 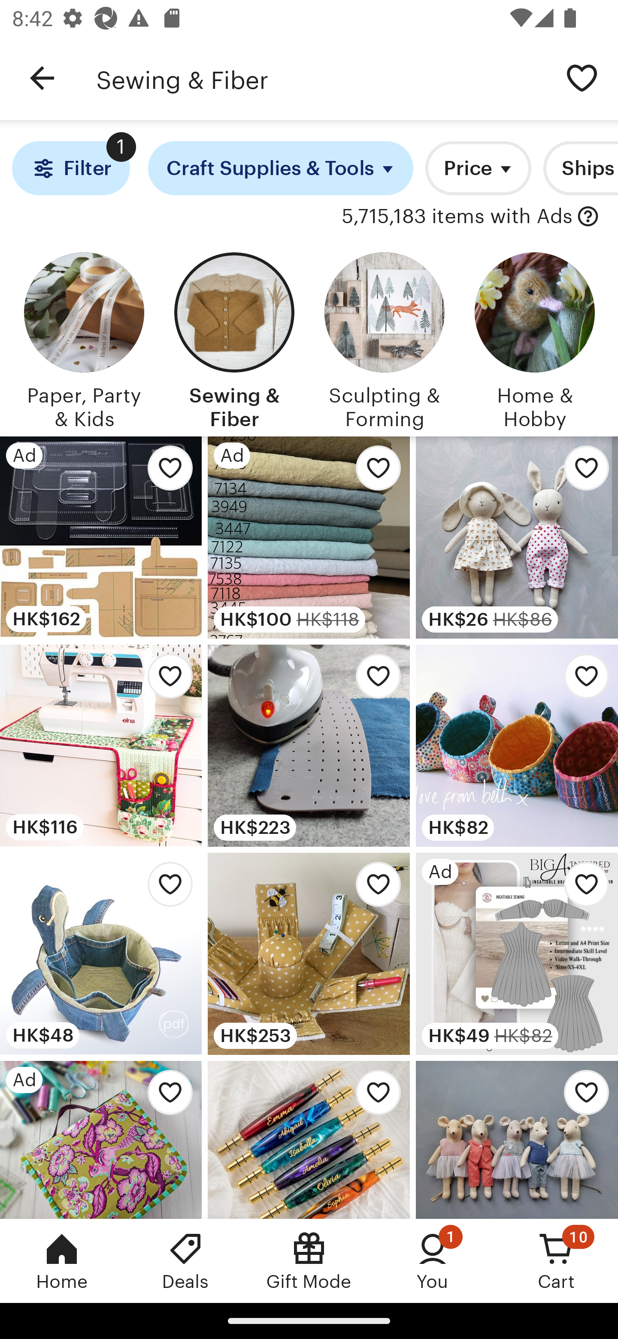 I want to click on You, 1 new notification You, so click(x=433, y=1260).